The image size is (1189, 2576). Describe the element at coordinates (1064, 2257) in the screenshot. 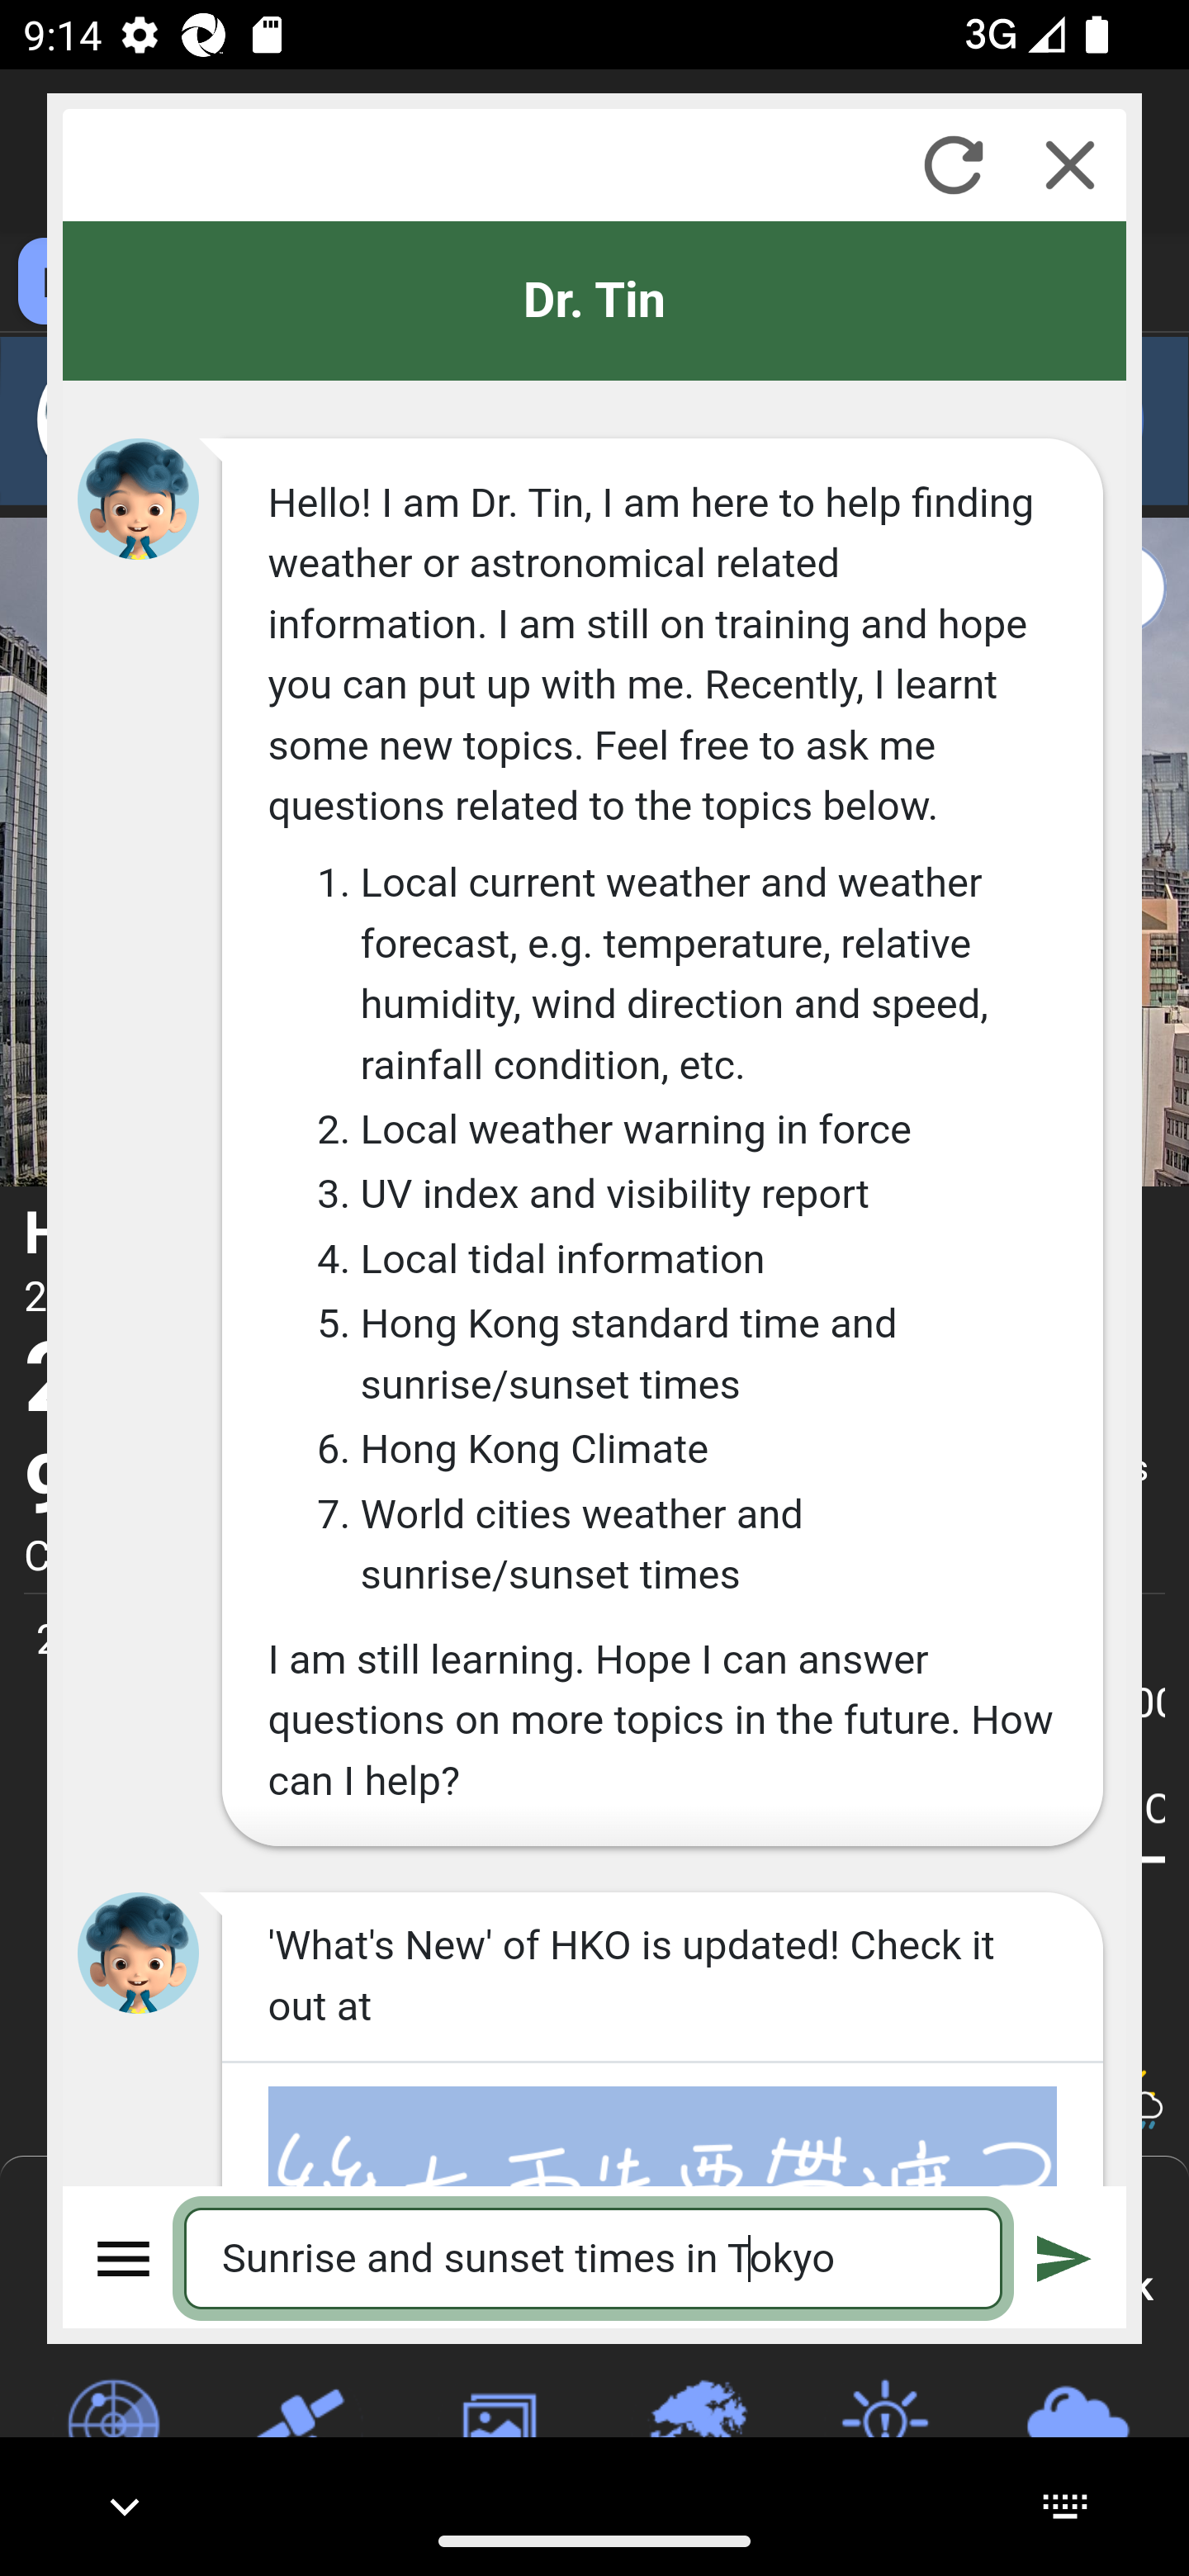

I see `Submit` at that location.